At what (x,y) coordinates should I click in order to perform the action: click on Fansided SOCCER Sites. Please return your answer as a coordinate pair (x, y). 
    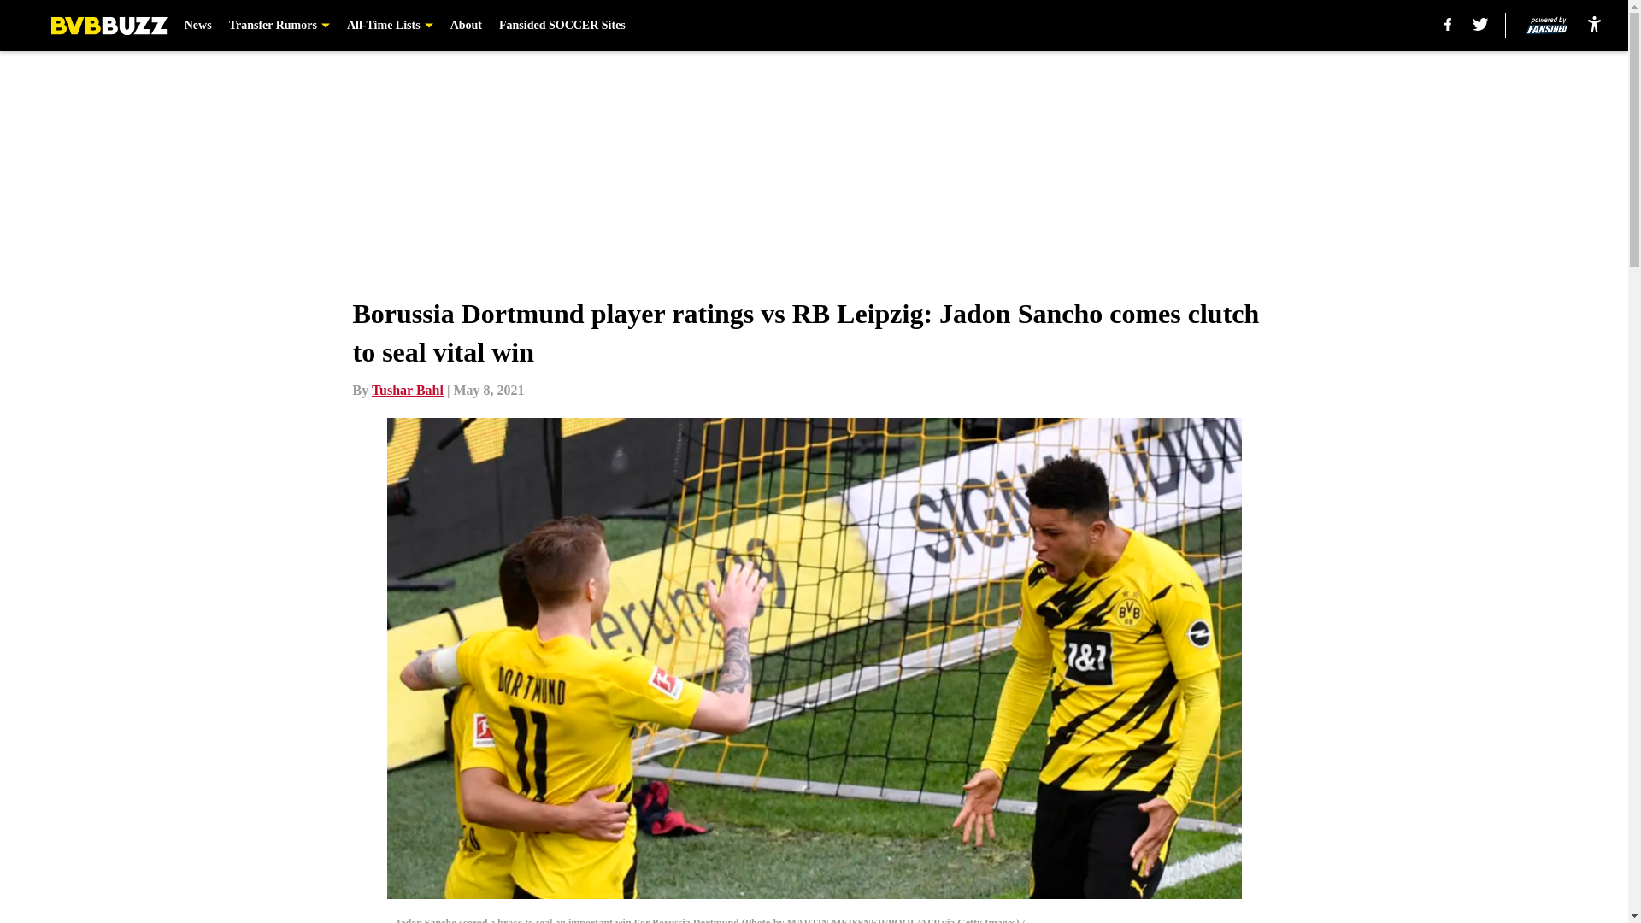
    Looking at the image, I should click on (562, 26).